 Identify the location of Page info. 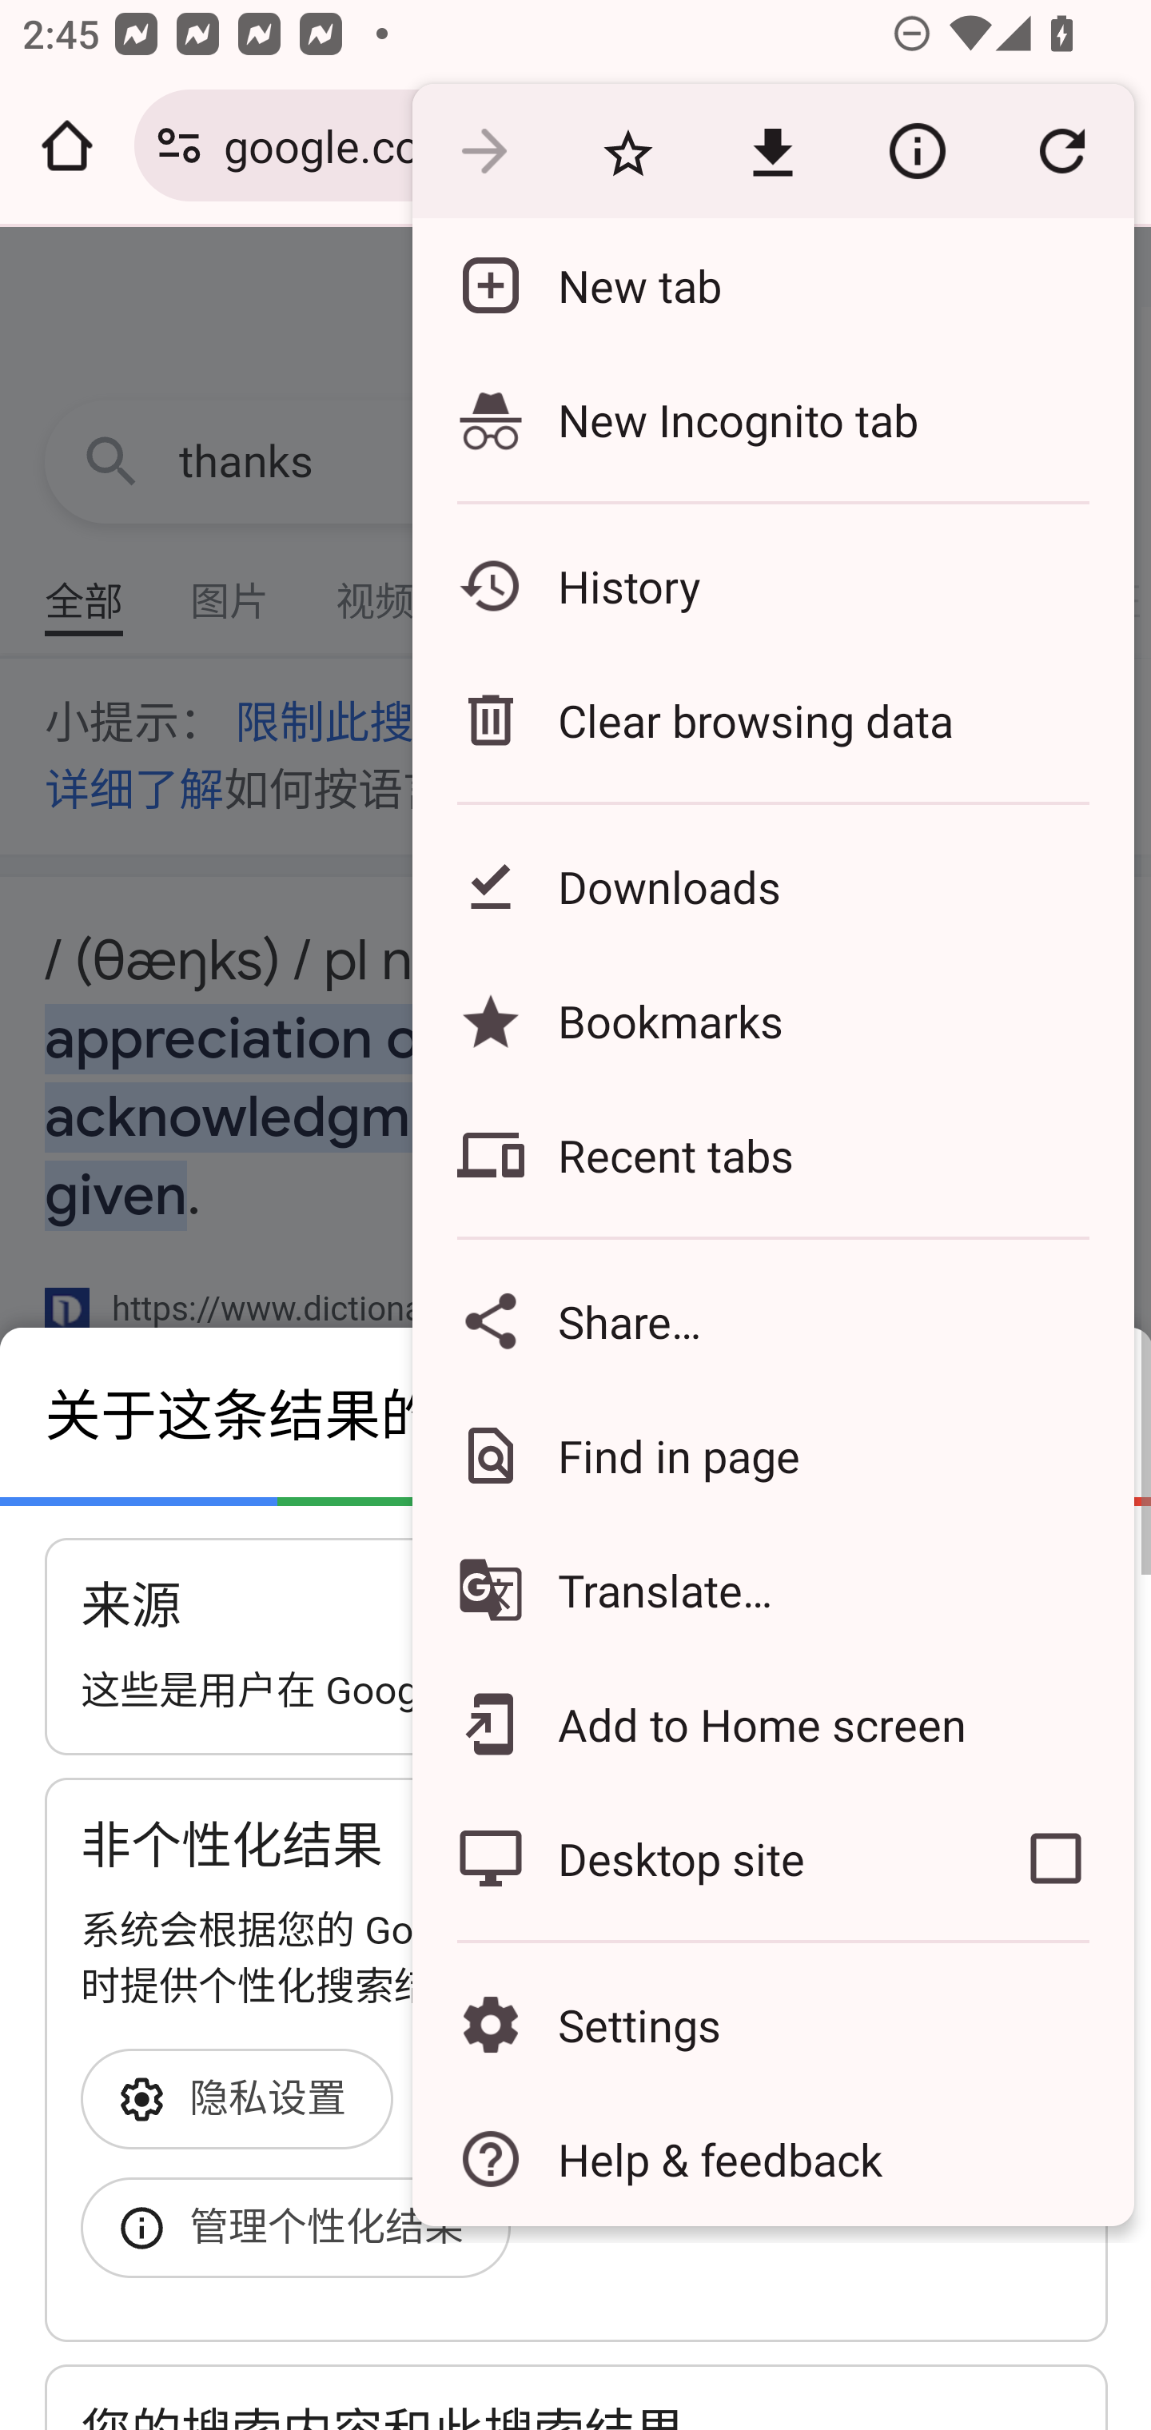
(917, 152).